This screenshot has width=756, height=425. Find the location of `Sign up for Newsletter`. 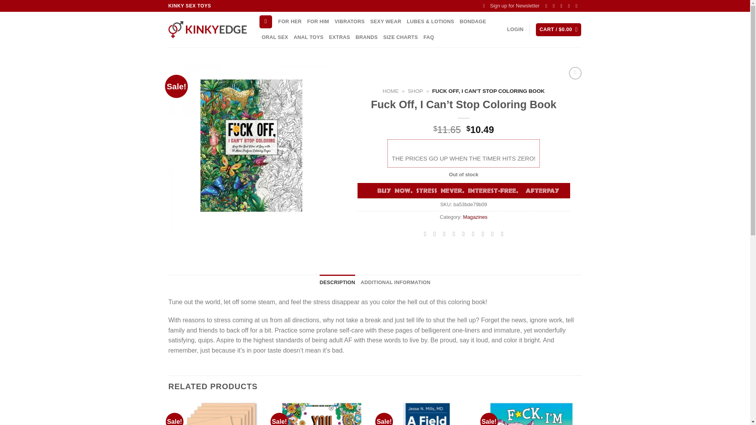

Sign up for Newsletter is located at coordinates (511, 6).